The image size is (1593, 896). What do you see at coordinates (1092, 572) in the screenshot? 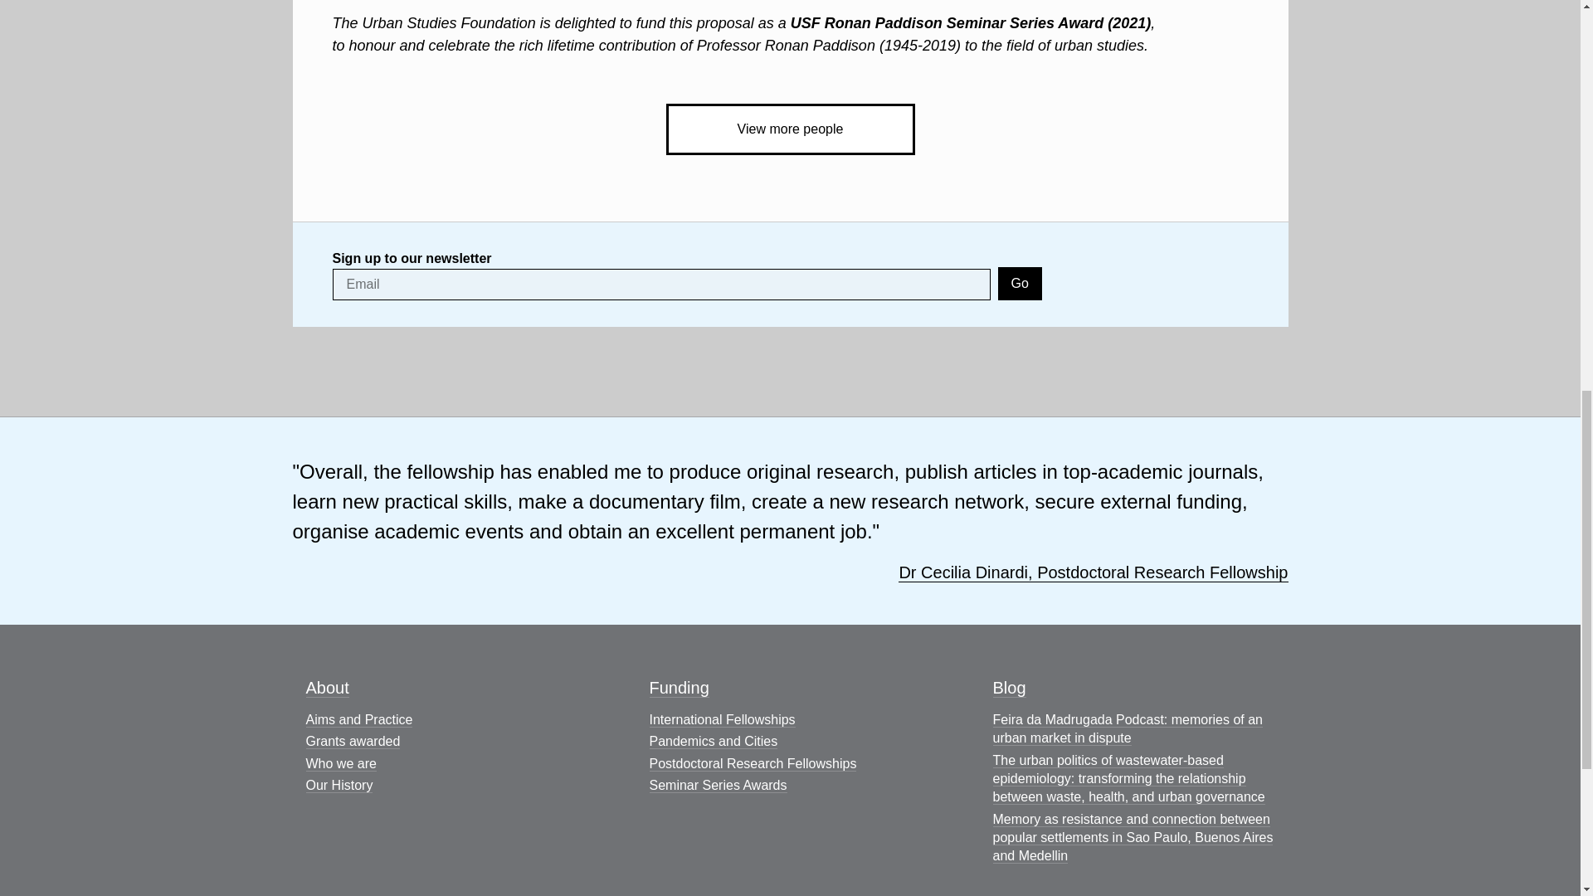
I see `Dr Cecilia Dinardi, Postdoctoral Research Fellowship` at bounding box center [1092, 572].